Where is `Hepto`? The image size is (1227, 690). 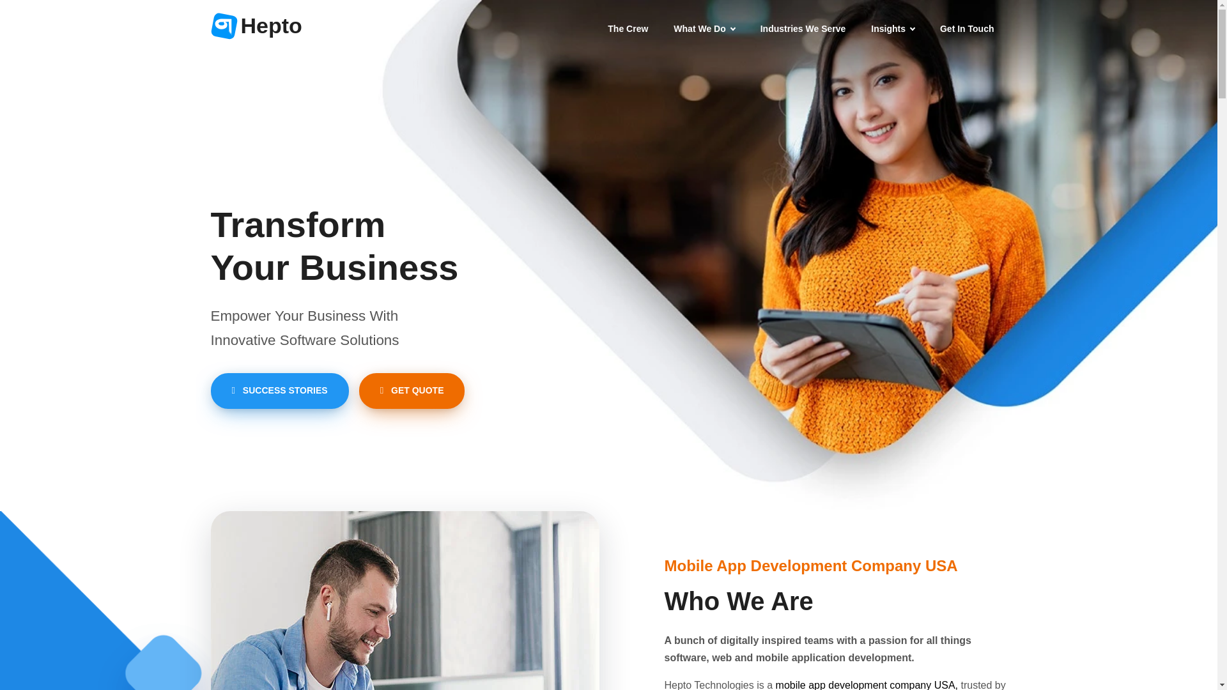
Hepto is located at coordinates (256, 26).